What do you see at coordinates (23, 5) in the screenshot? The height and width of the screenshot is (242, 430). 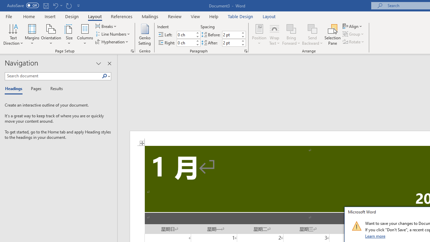 I see `AutoSave` at bounding box center [23, 5].